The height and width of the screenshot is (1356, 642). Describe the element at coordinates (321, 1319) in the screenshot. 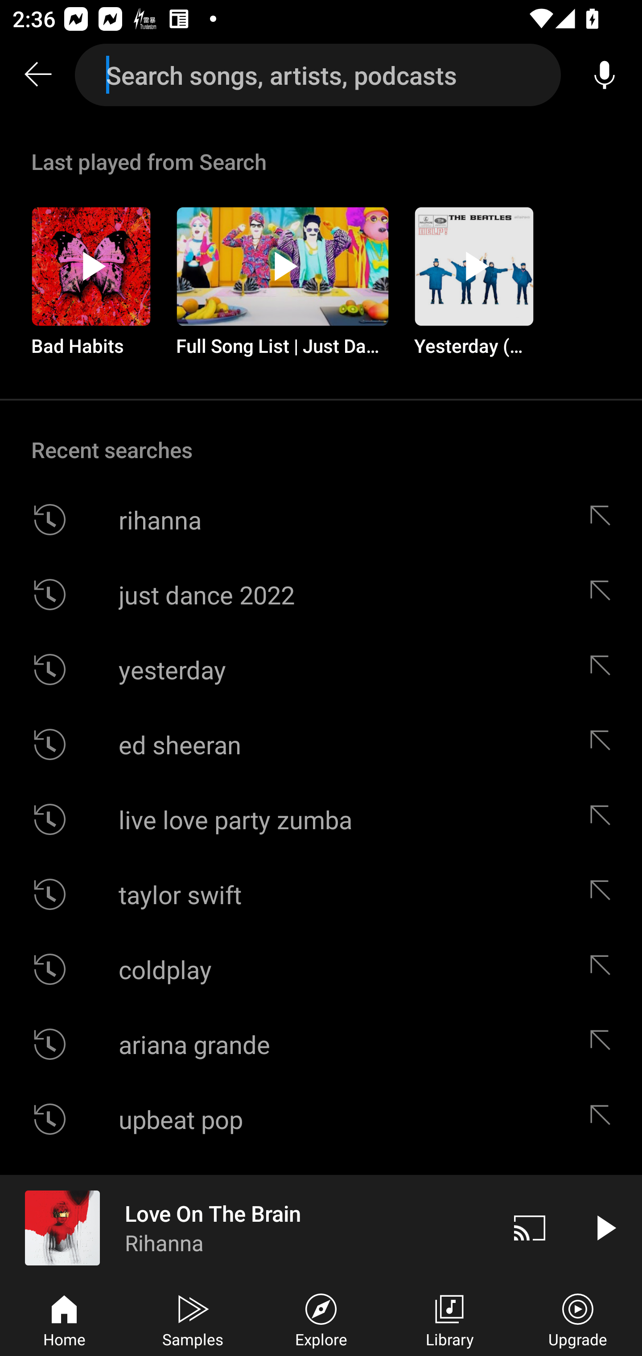

I see `Explore` at that location.